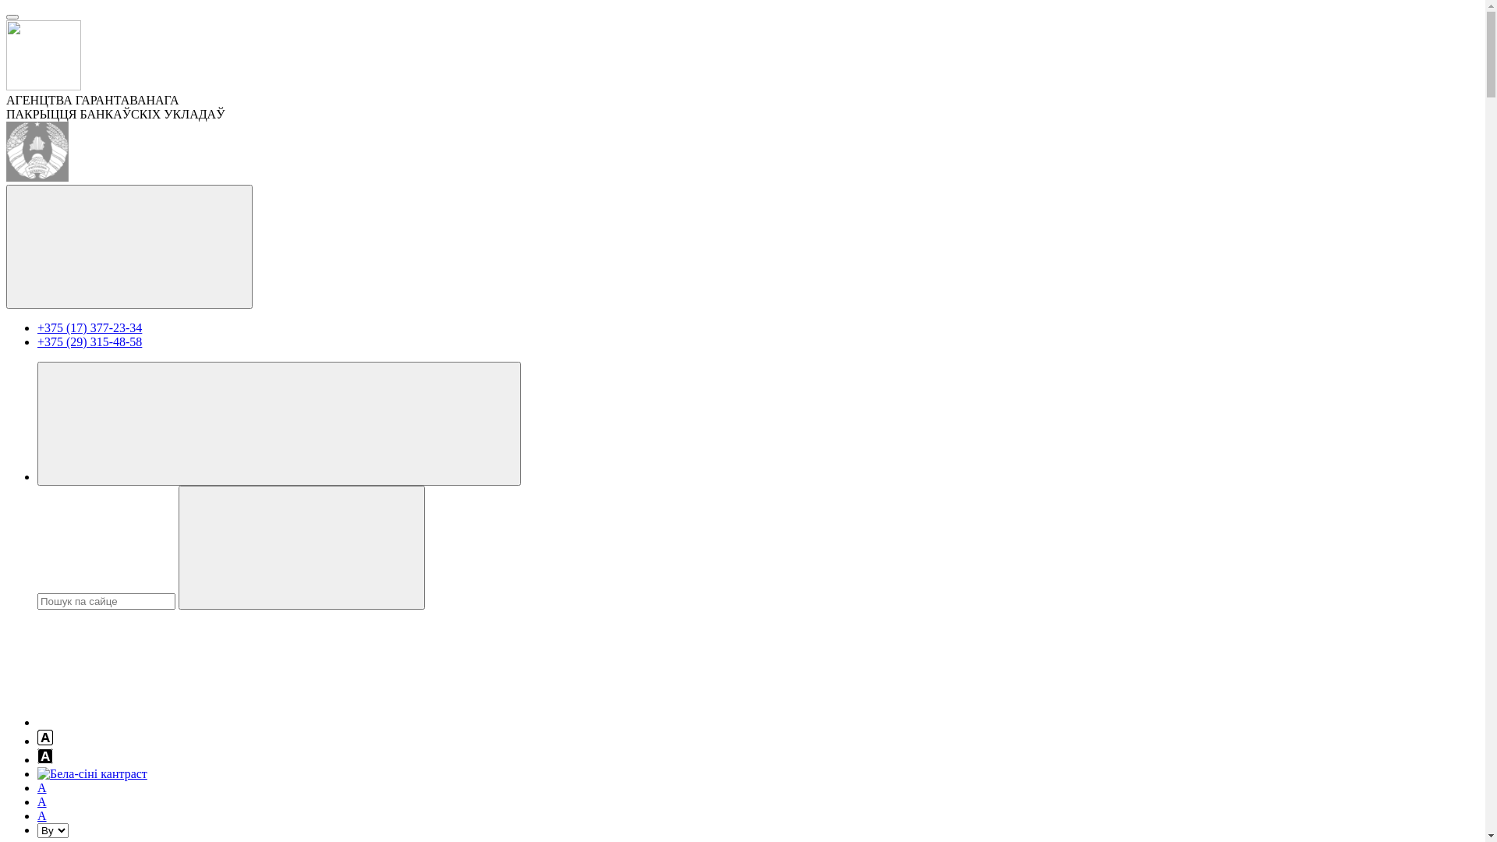 Image resolution: width=1497 pixels, height=842 pixels. What do you see at coordinates (90, 327) in the screenshot?
I see `+375 (17) 377-23-34` at bounding box center [90, 327].